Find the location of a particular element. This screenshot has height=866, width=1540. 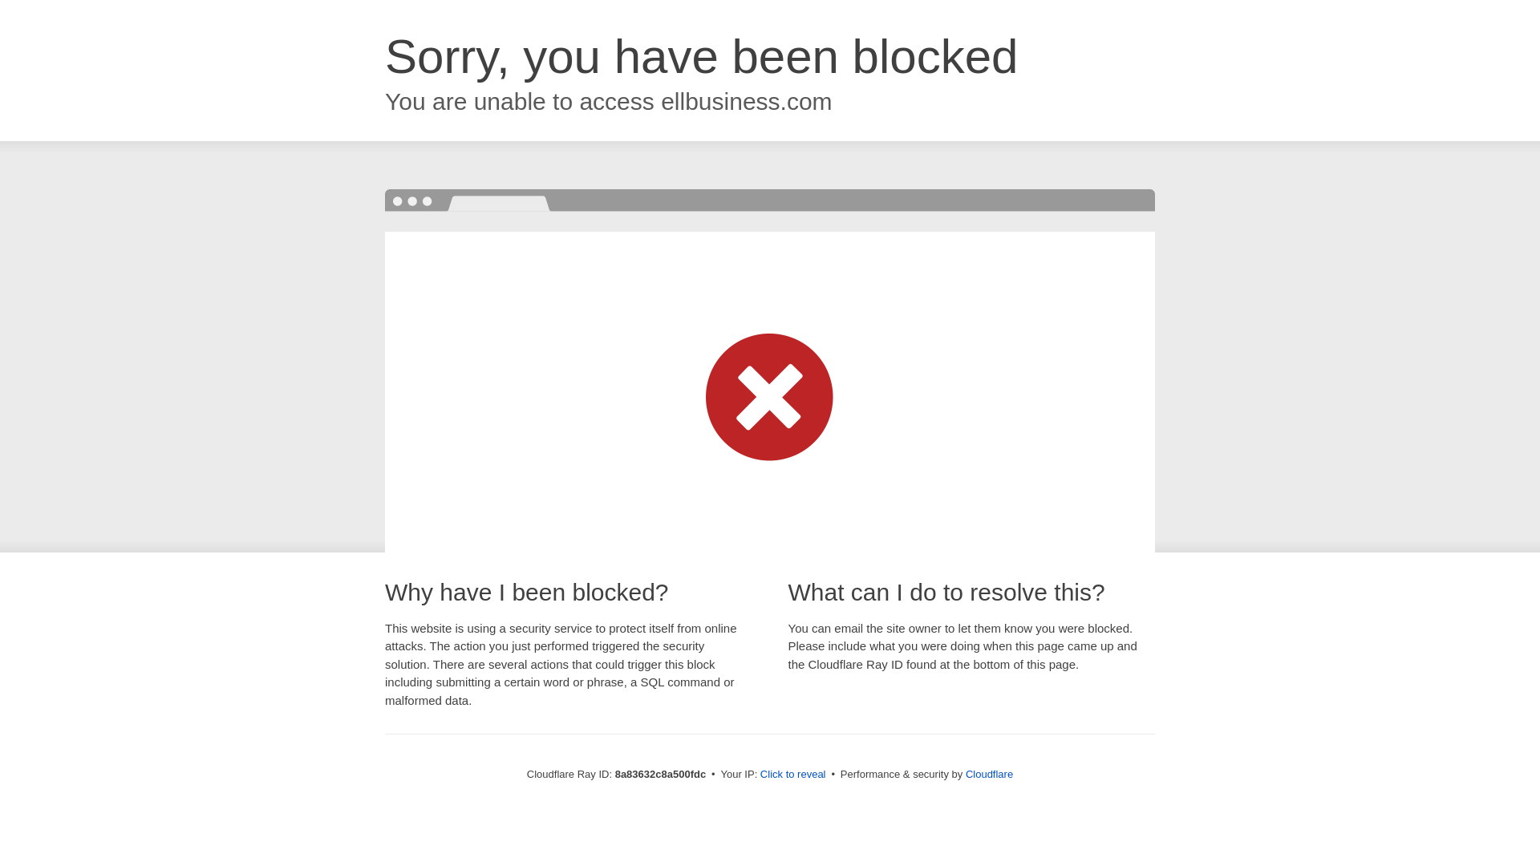

Cloudflare is located at coordinates (989, 774).